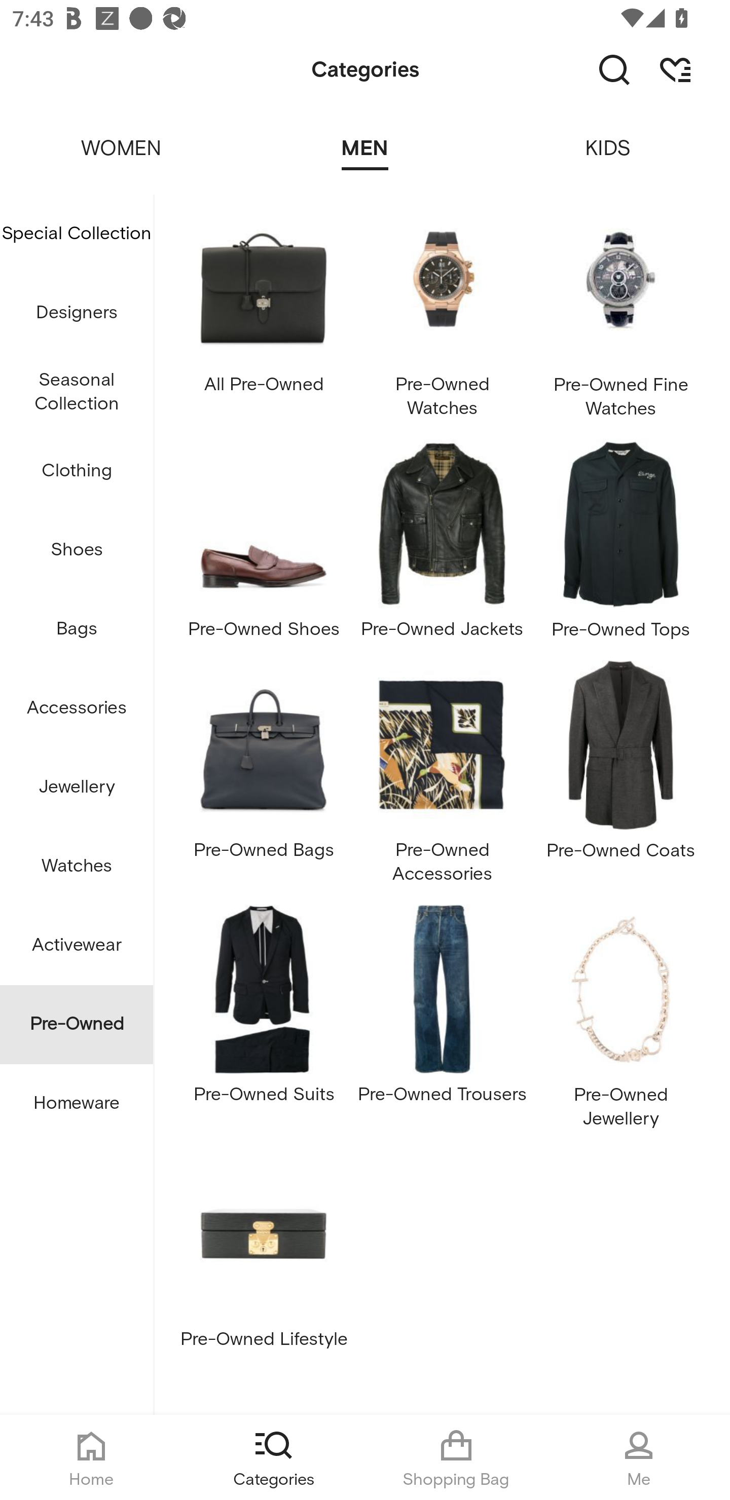  What do you see at coordinates (77, 312) in the screenshot?
I see `Designers` at bounding box center [77, 312].